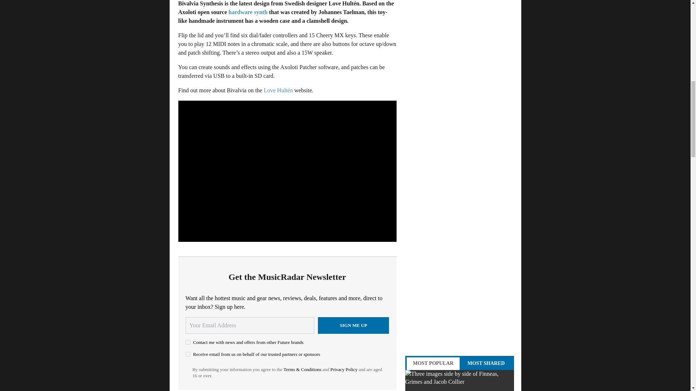  Describe the element at coordinates (460, 380) in the screenshot. I see `Which audio interfaces do the pros use?` at that location.